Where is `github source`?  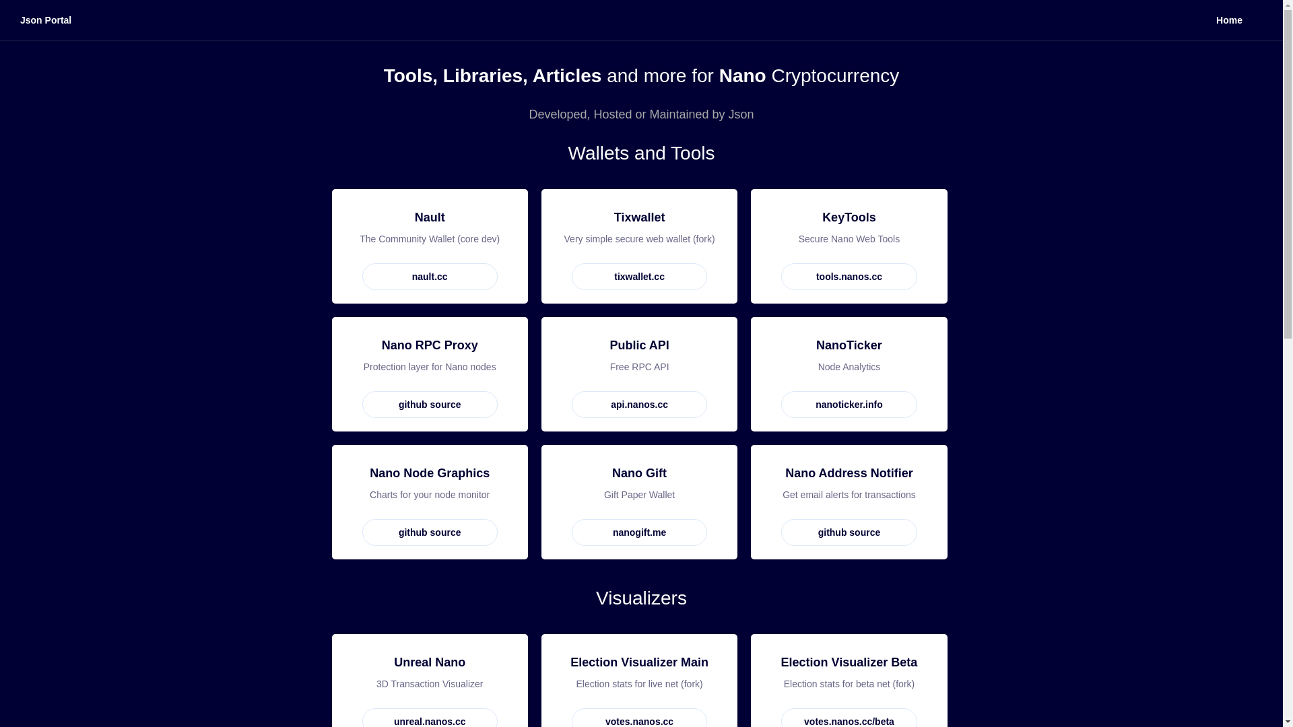 github source is located at coordinates (430, 532).